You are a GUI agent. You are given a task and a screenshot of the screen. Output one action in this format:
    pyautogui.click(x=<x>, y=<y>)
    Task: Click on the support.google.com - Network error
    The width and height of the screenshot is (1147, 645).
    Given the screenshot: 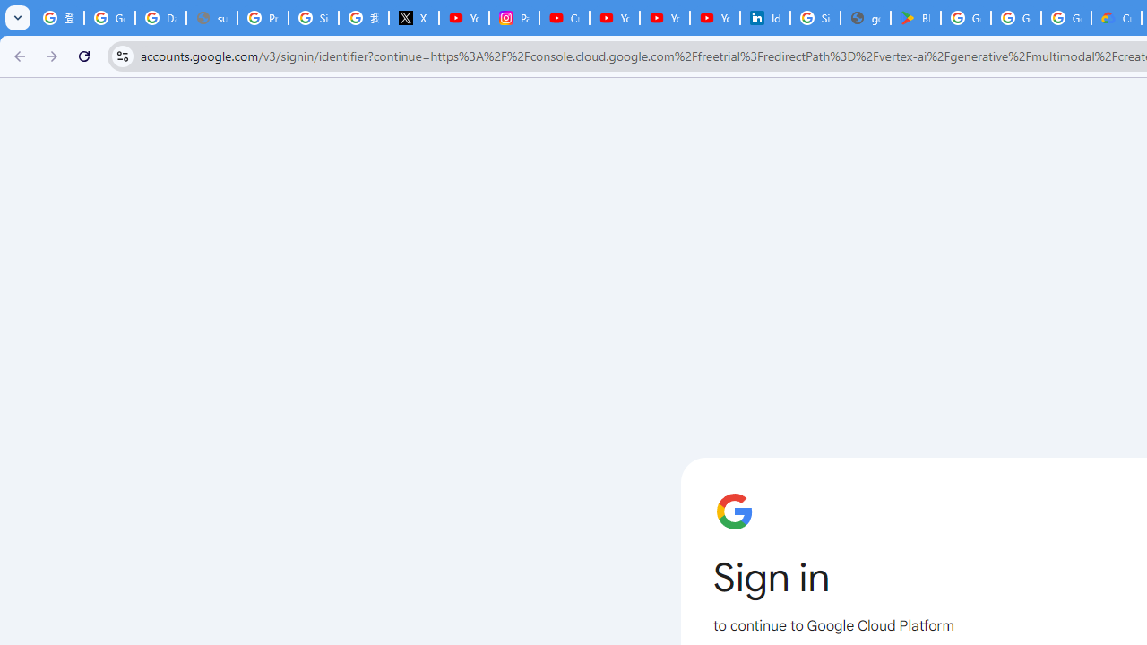 What is the action you would take?
    pyautogui.click(x=211, y=18)
    